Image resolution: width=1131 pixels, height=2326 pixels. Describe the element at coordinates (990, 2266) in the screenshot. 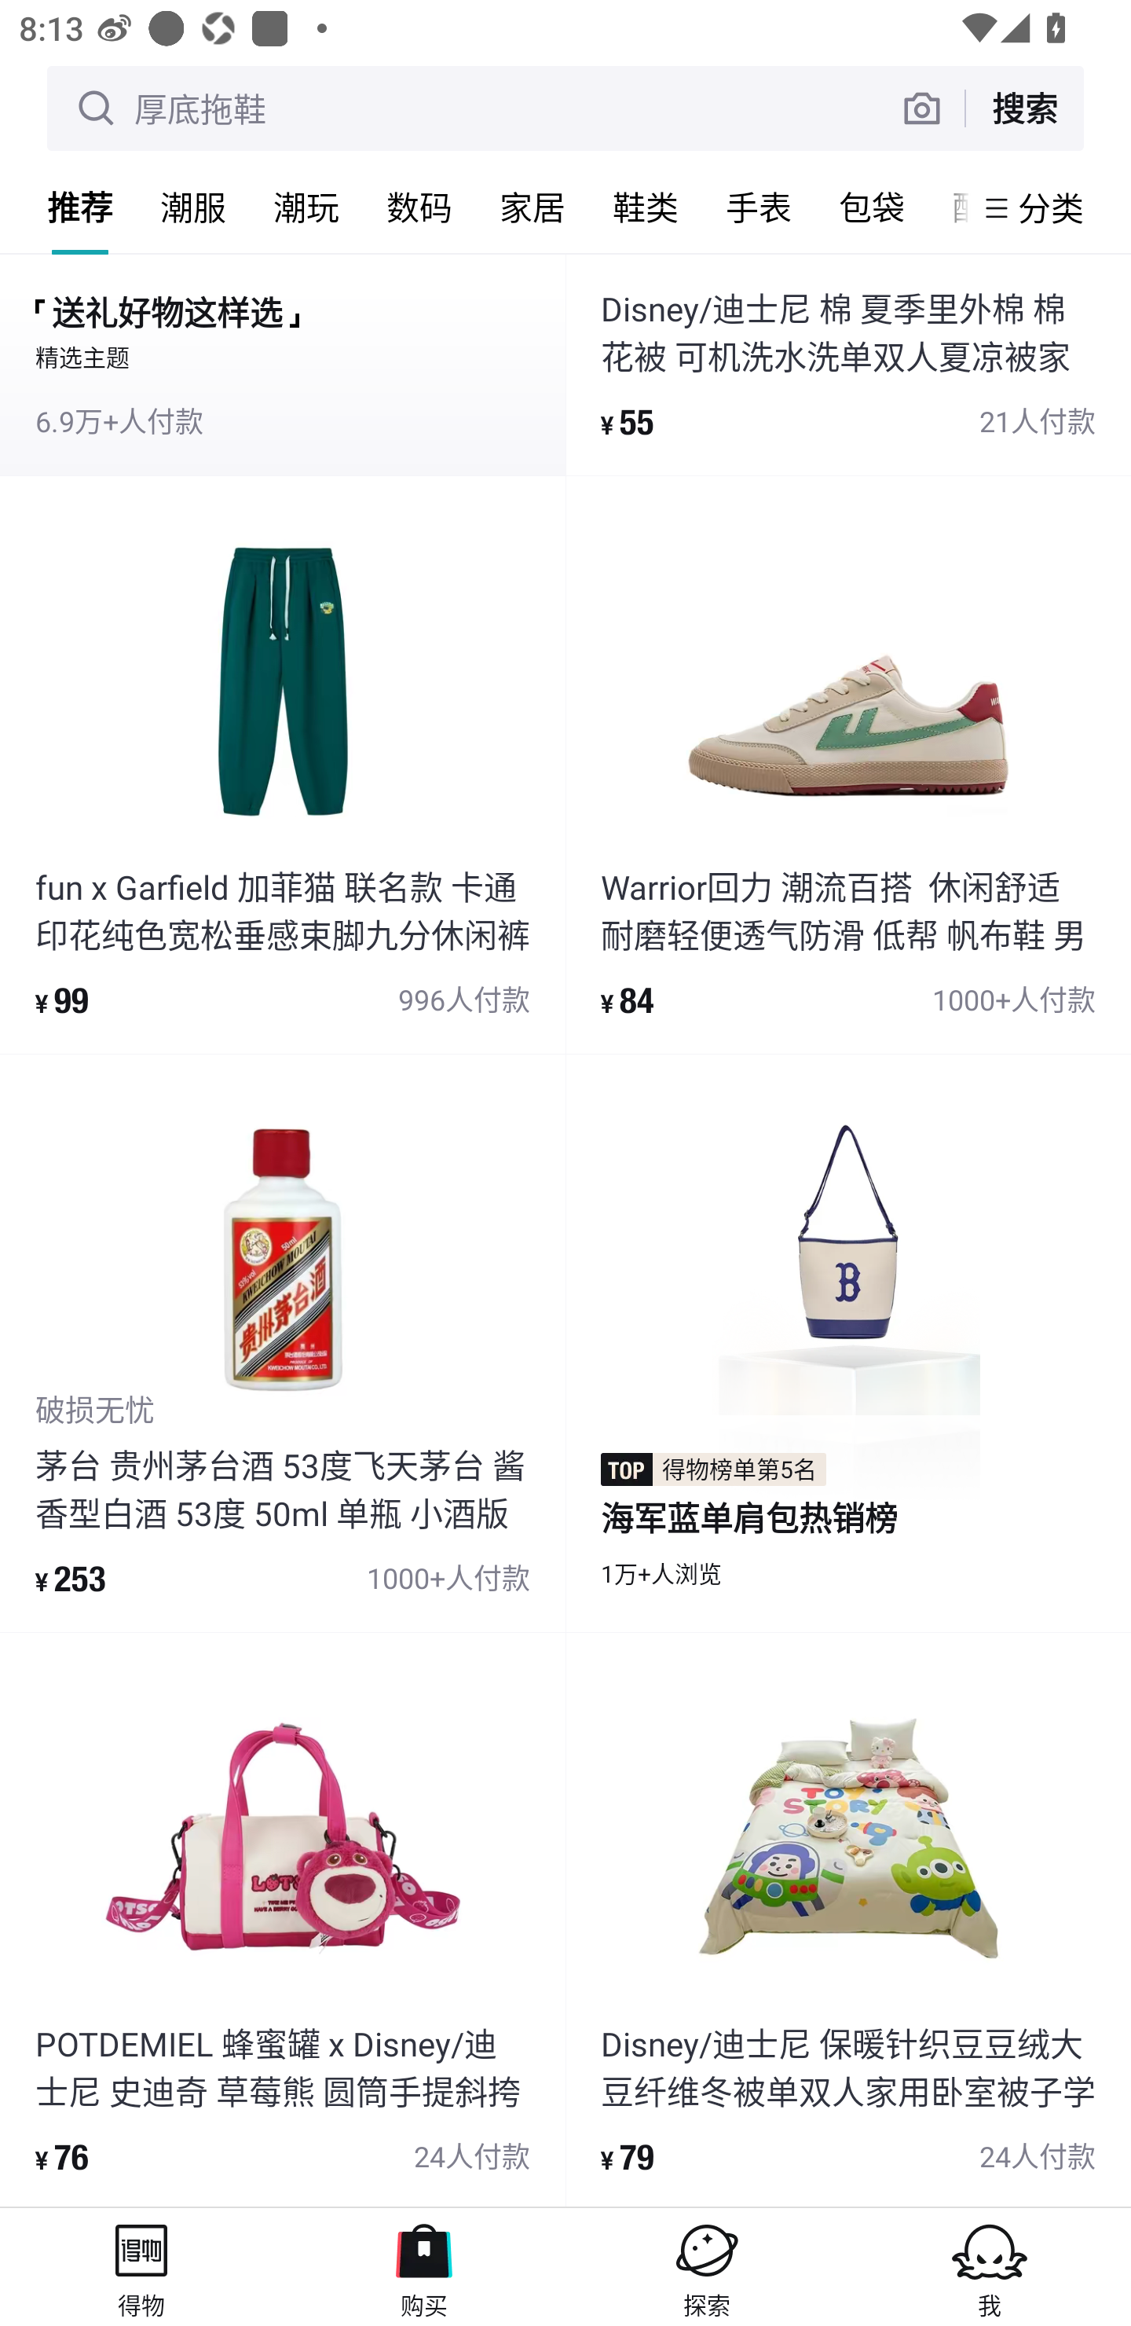

I see `我` at that location.